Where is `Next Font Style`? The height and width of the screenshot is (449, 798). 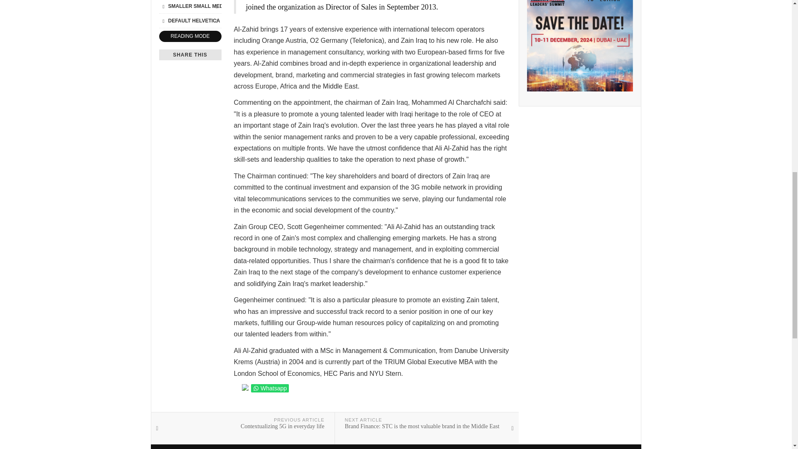
Next Font Style is located at coordinates (216, 20).